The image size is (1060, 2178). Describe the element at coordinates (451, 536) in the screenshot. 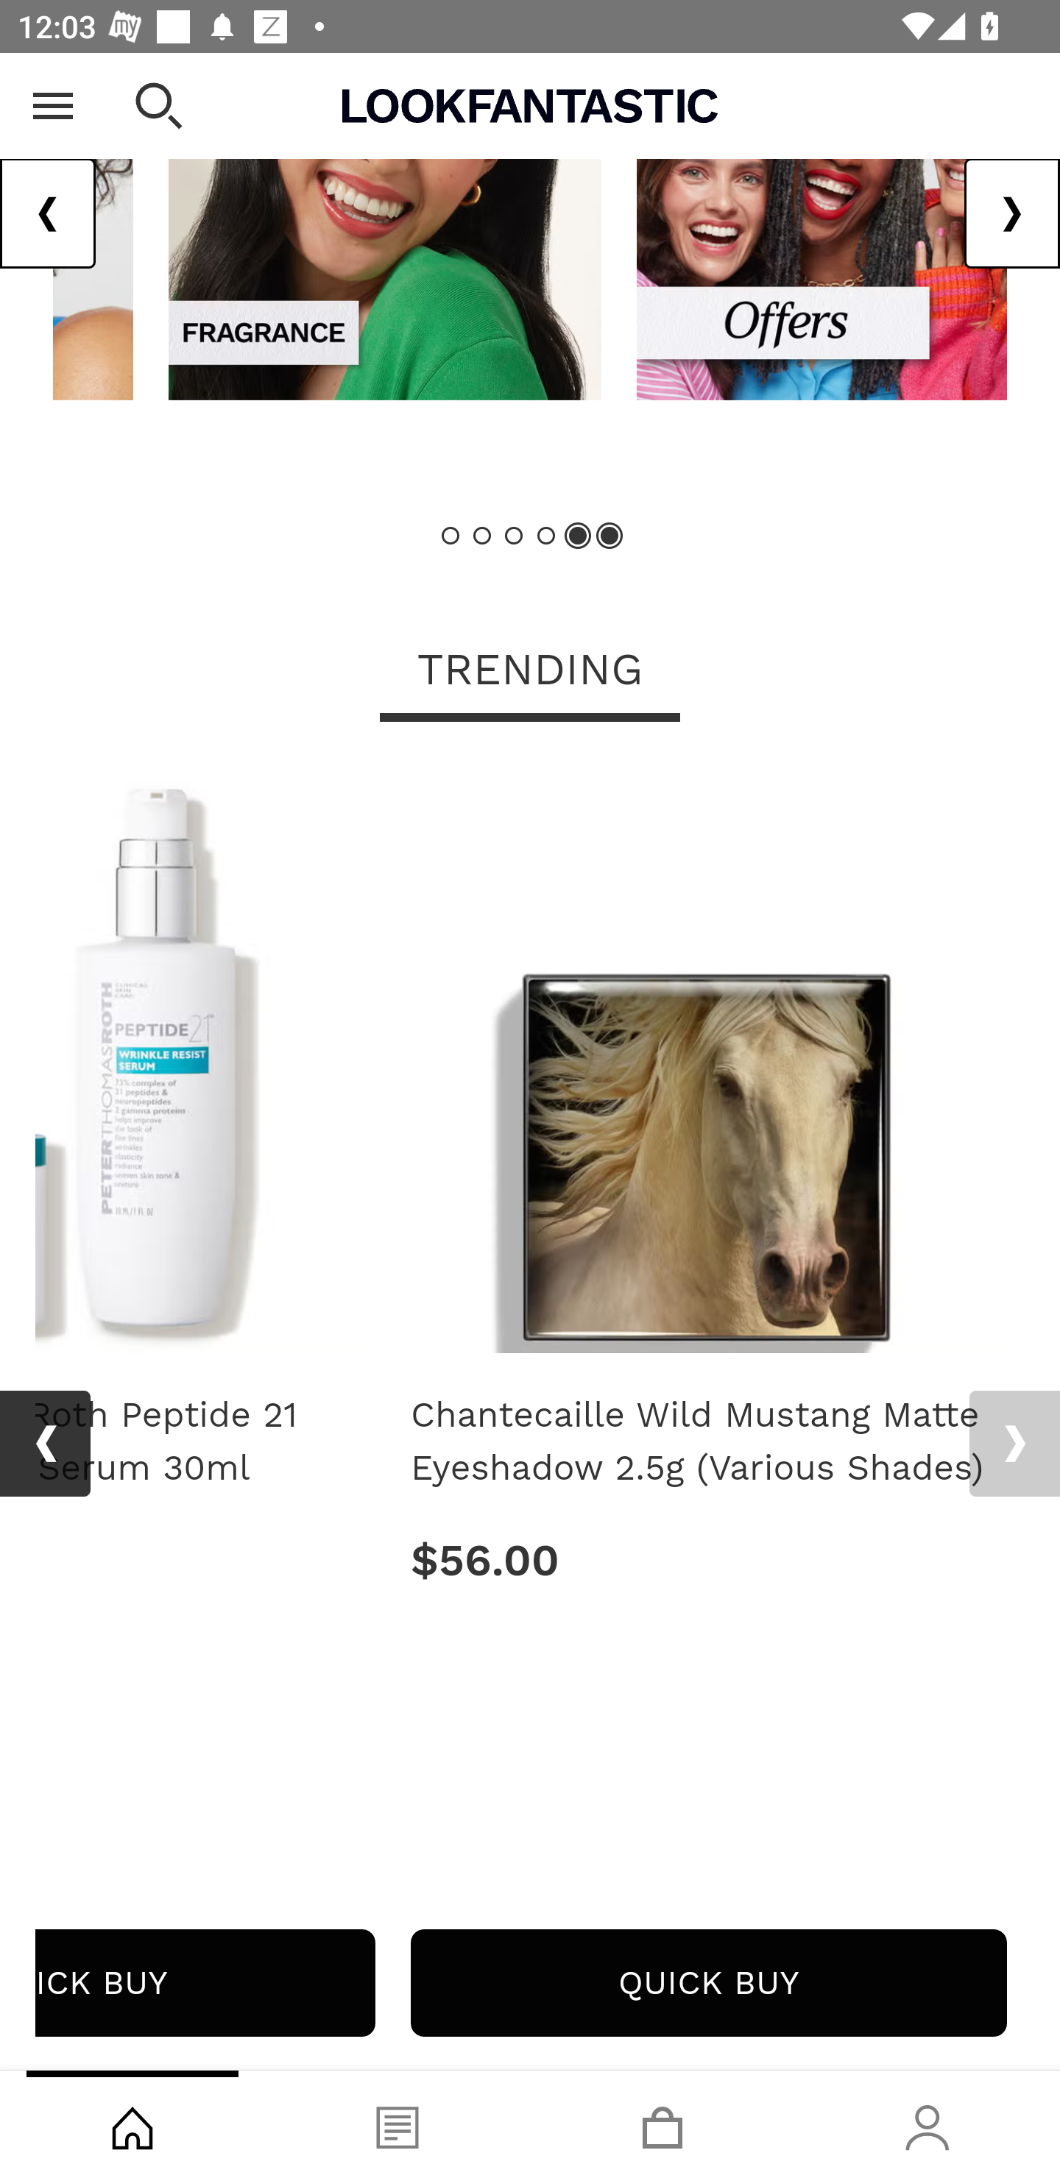

I see `Slide 1` at that location.